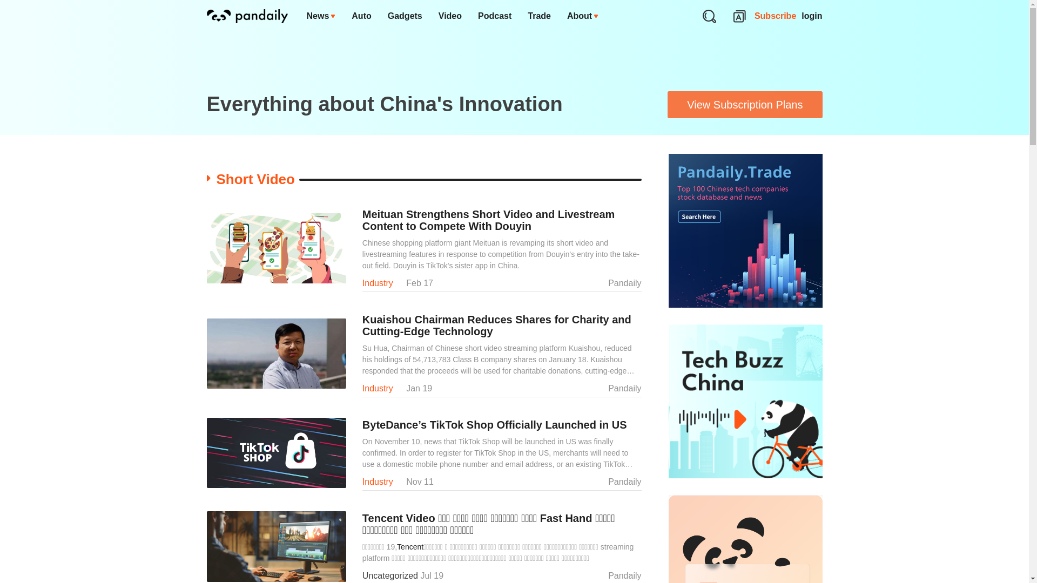  I want to click on Trade, so click(539, 16).